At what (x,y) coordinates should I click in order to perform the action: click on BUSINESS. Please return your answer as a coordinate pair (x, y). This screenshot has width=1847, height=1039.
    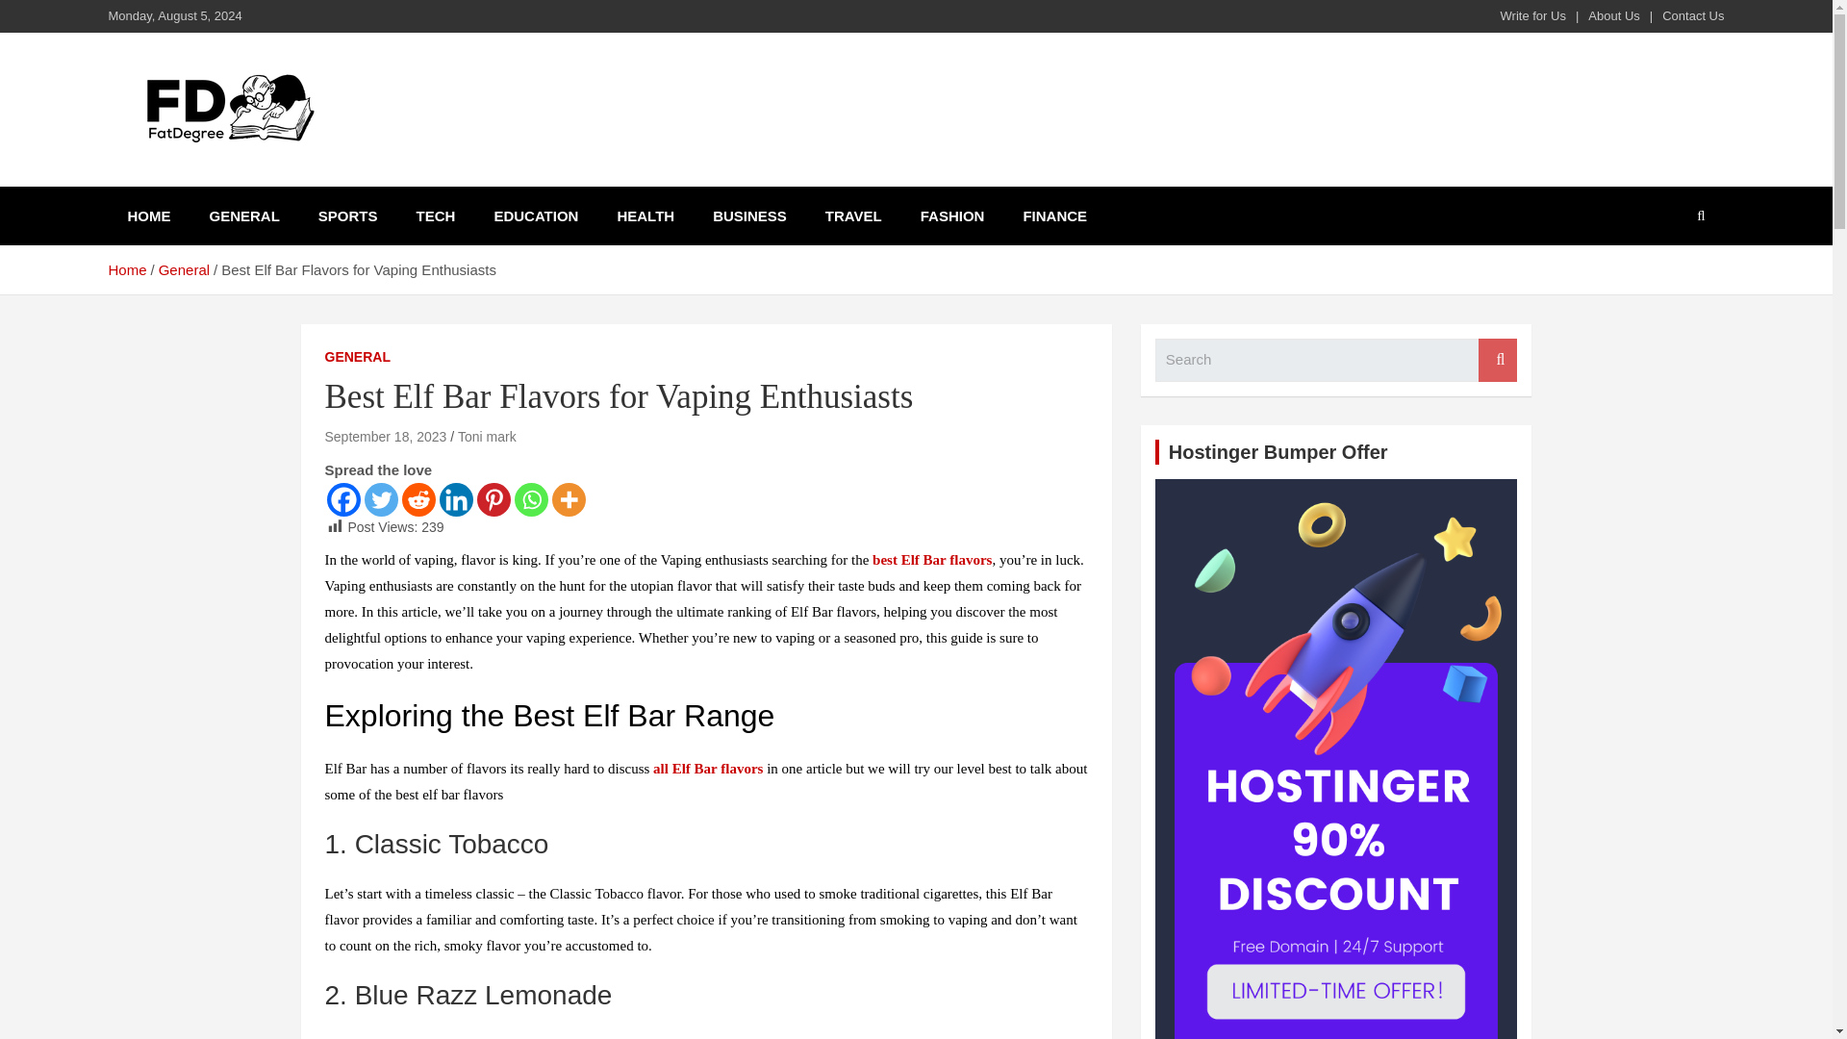
    Looking at the image, I should click on (749, 215).